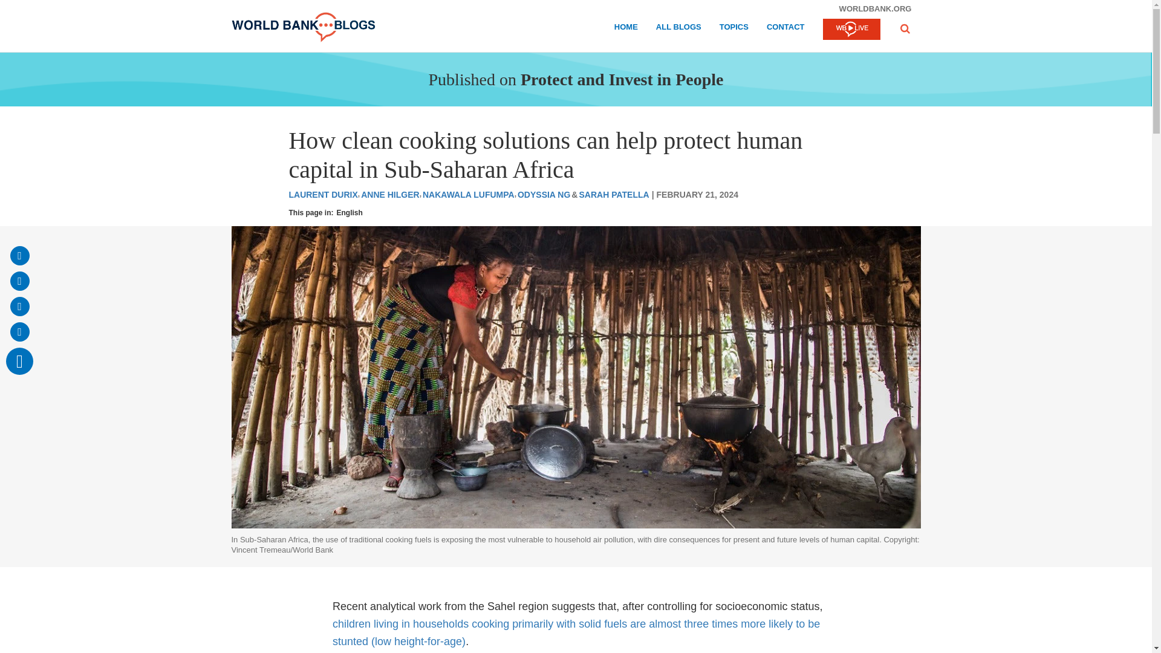 The width and height of the screenshot is (1161, 653). Describe the element at coordinates (851, 29) in the screenshot. I see `WB Live Logo` at that location.